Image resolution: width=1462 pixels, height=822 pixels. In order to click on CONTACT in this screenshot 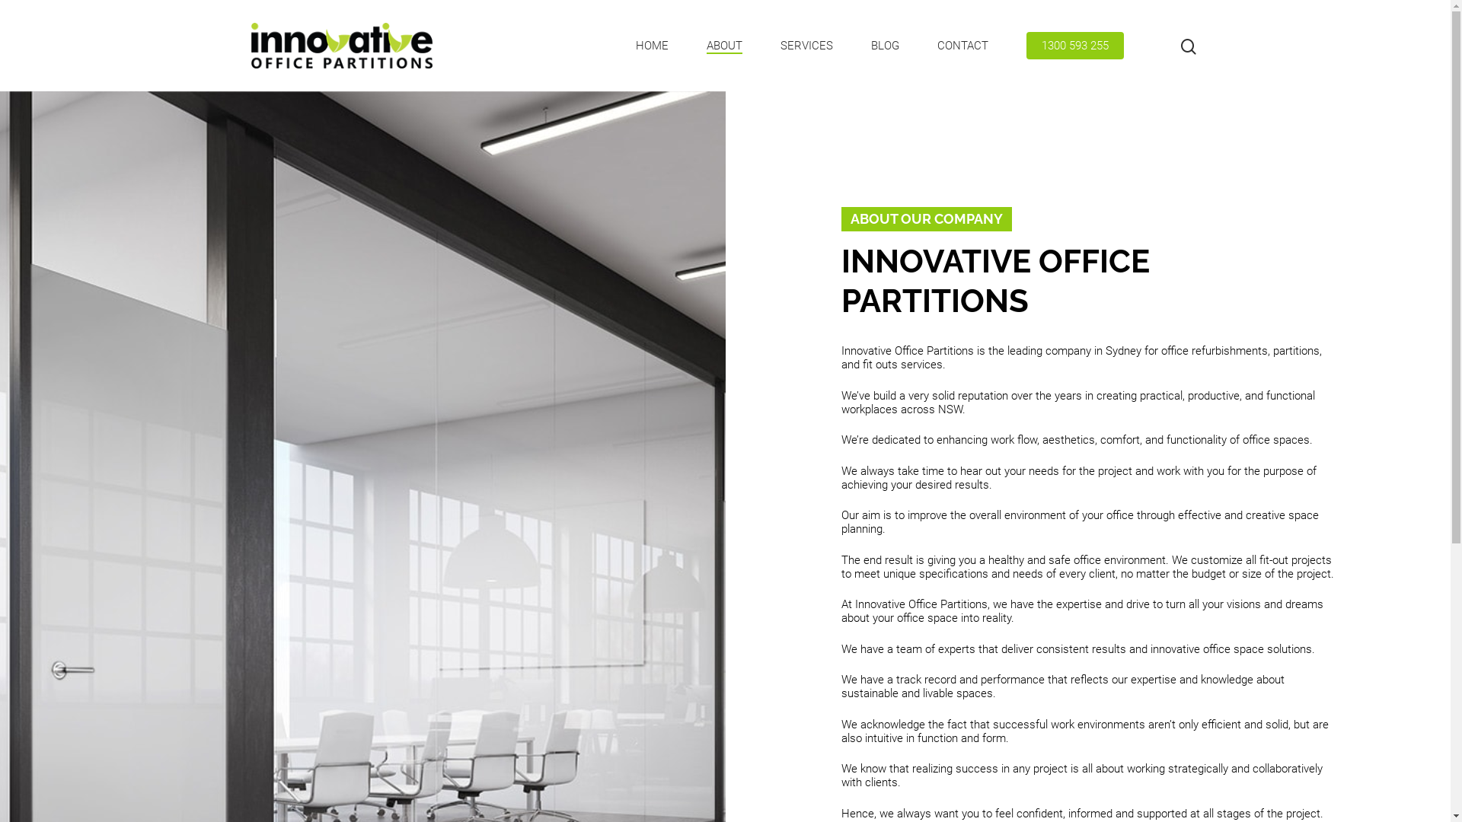, I will do `click(962, 46)`.